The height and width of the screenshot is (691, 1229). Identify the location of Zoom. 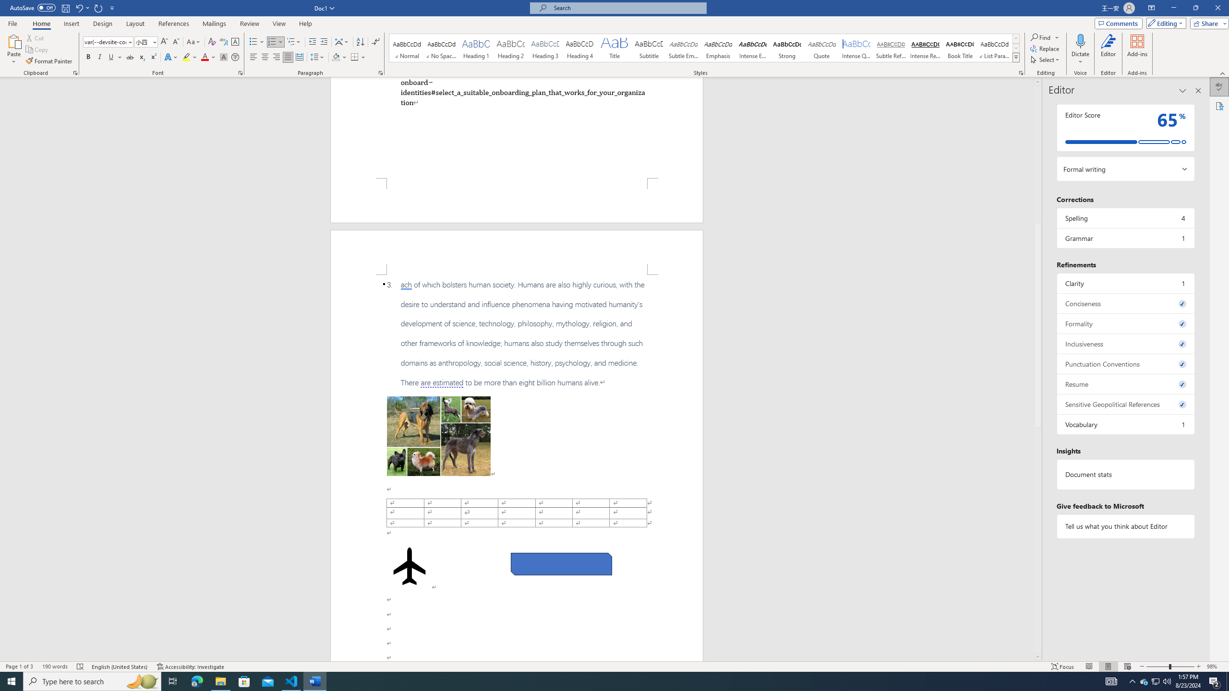
(1170, 667).